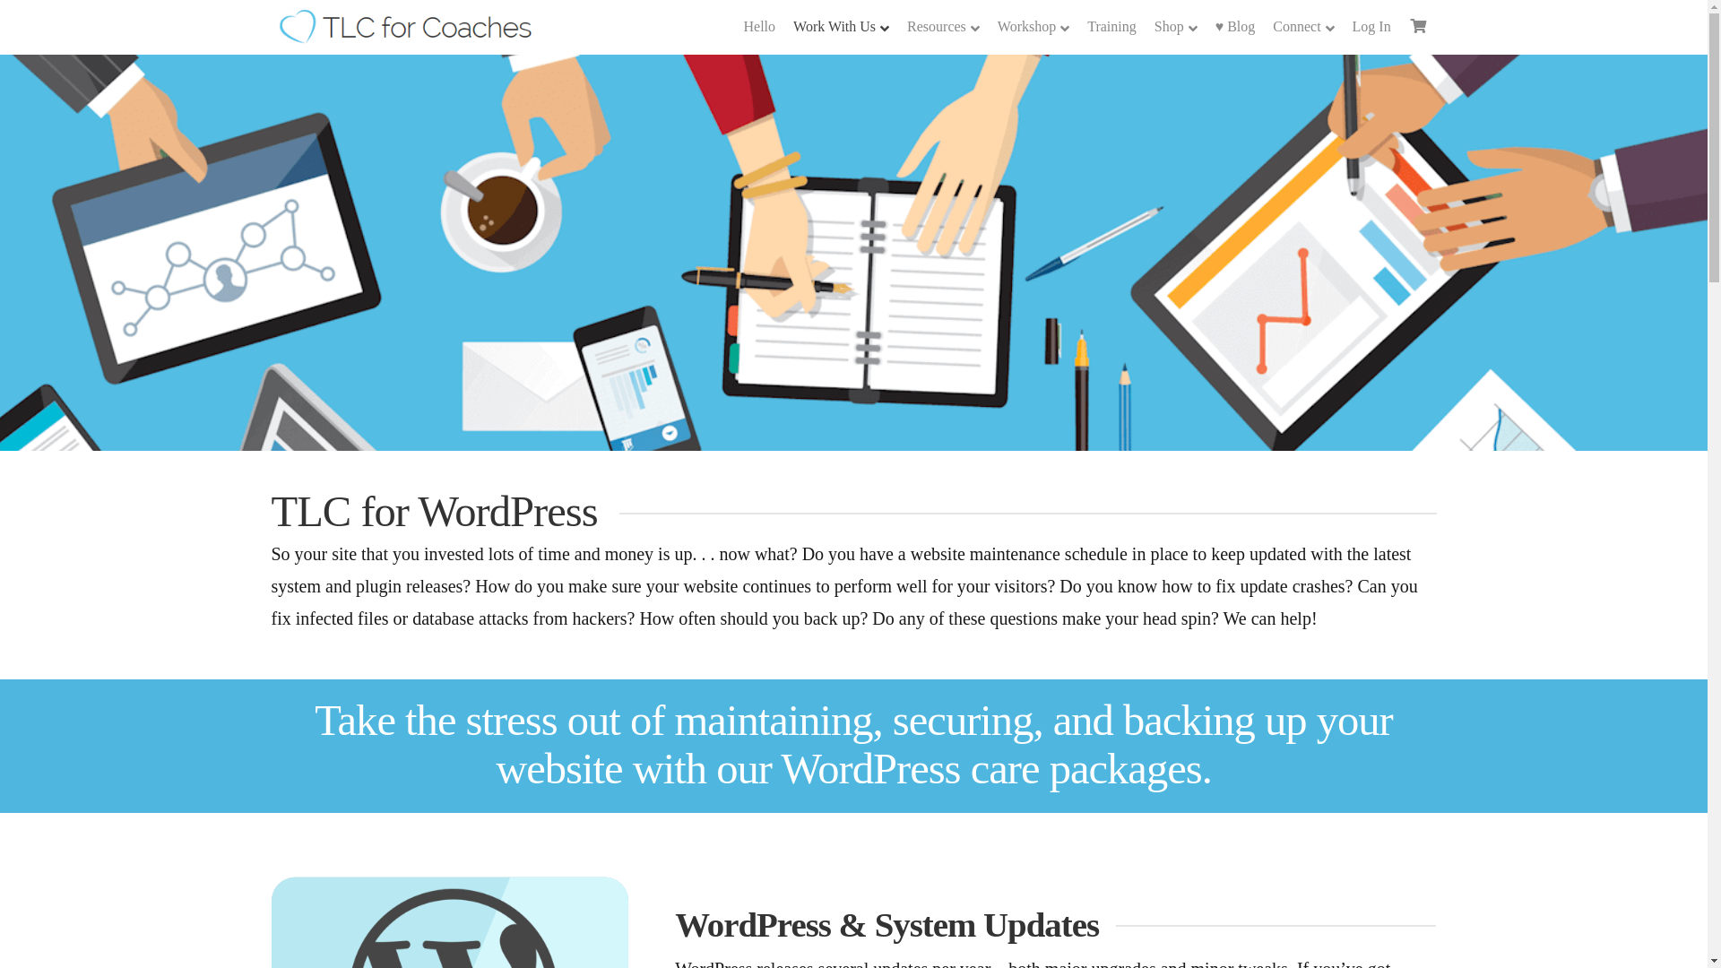  Describe the element at coordinates (1418, 27) in the screenshot. I see `My Cart` at that location.